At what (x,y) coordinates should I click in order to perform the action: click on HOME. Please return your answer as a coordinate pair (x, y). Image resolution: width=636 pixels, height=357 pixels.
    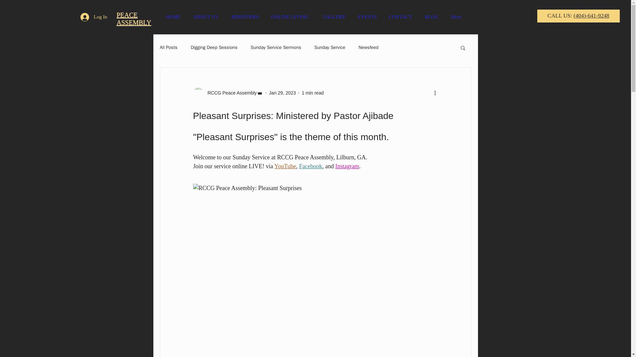
    Looking at the image, I should click on (174, 17).